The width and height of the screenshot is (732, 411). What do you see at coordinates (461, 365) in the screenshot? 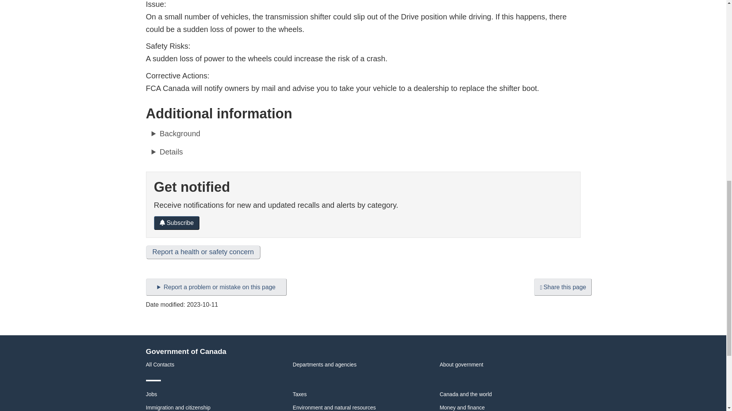
I see `About government section.` at bounding box center [461, 365].